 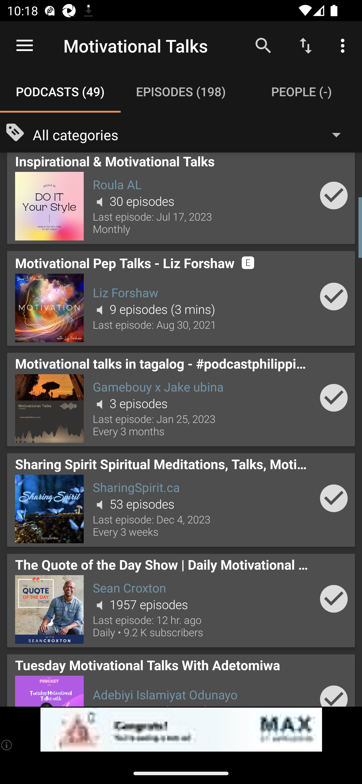 What do you see at coordinates (25, 46) in the screenshot?
I see `Open navigation sidebar` at bounding box center [25, 46].